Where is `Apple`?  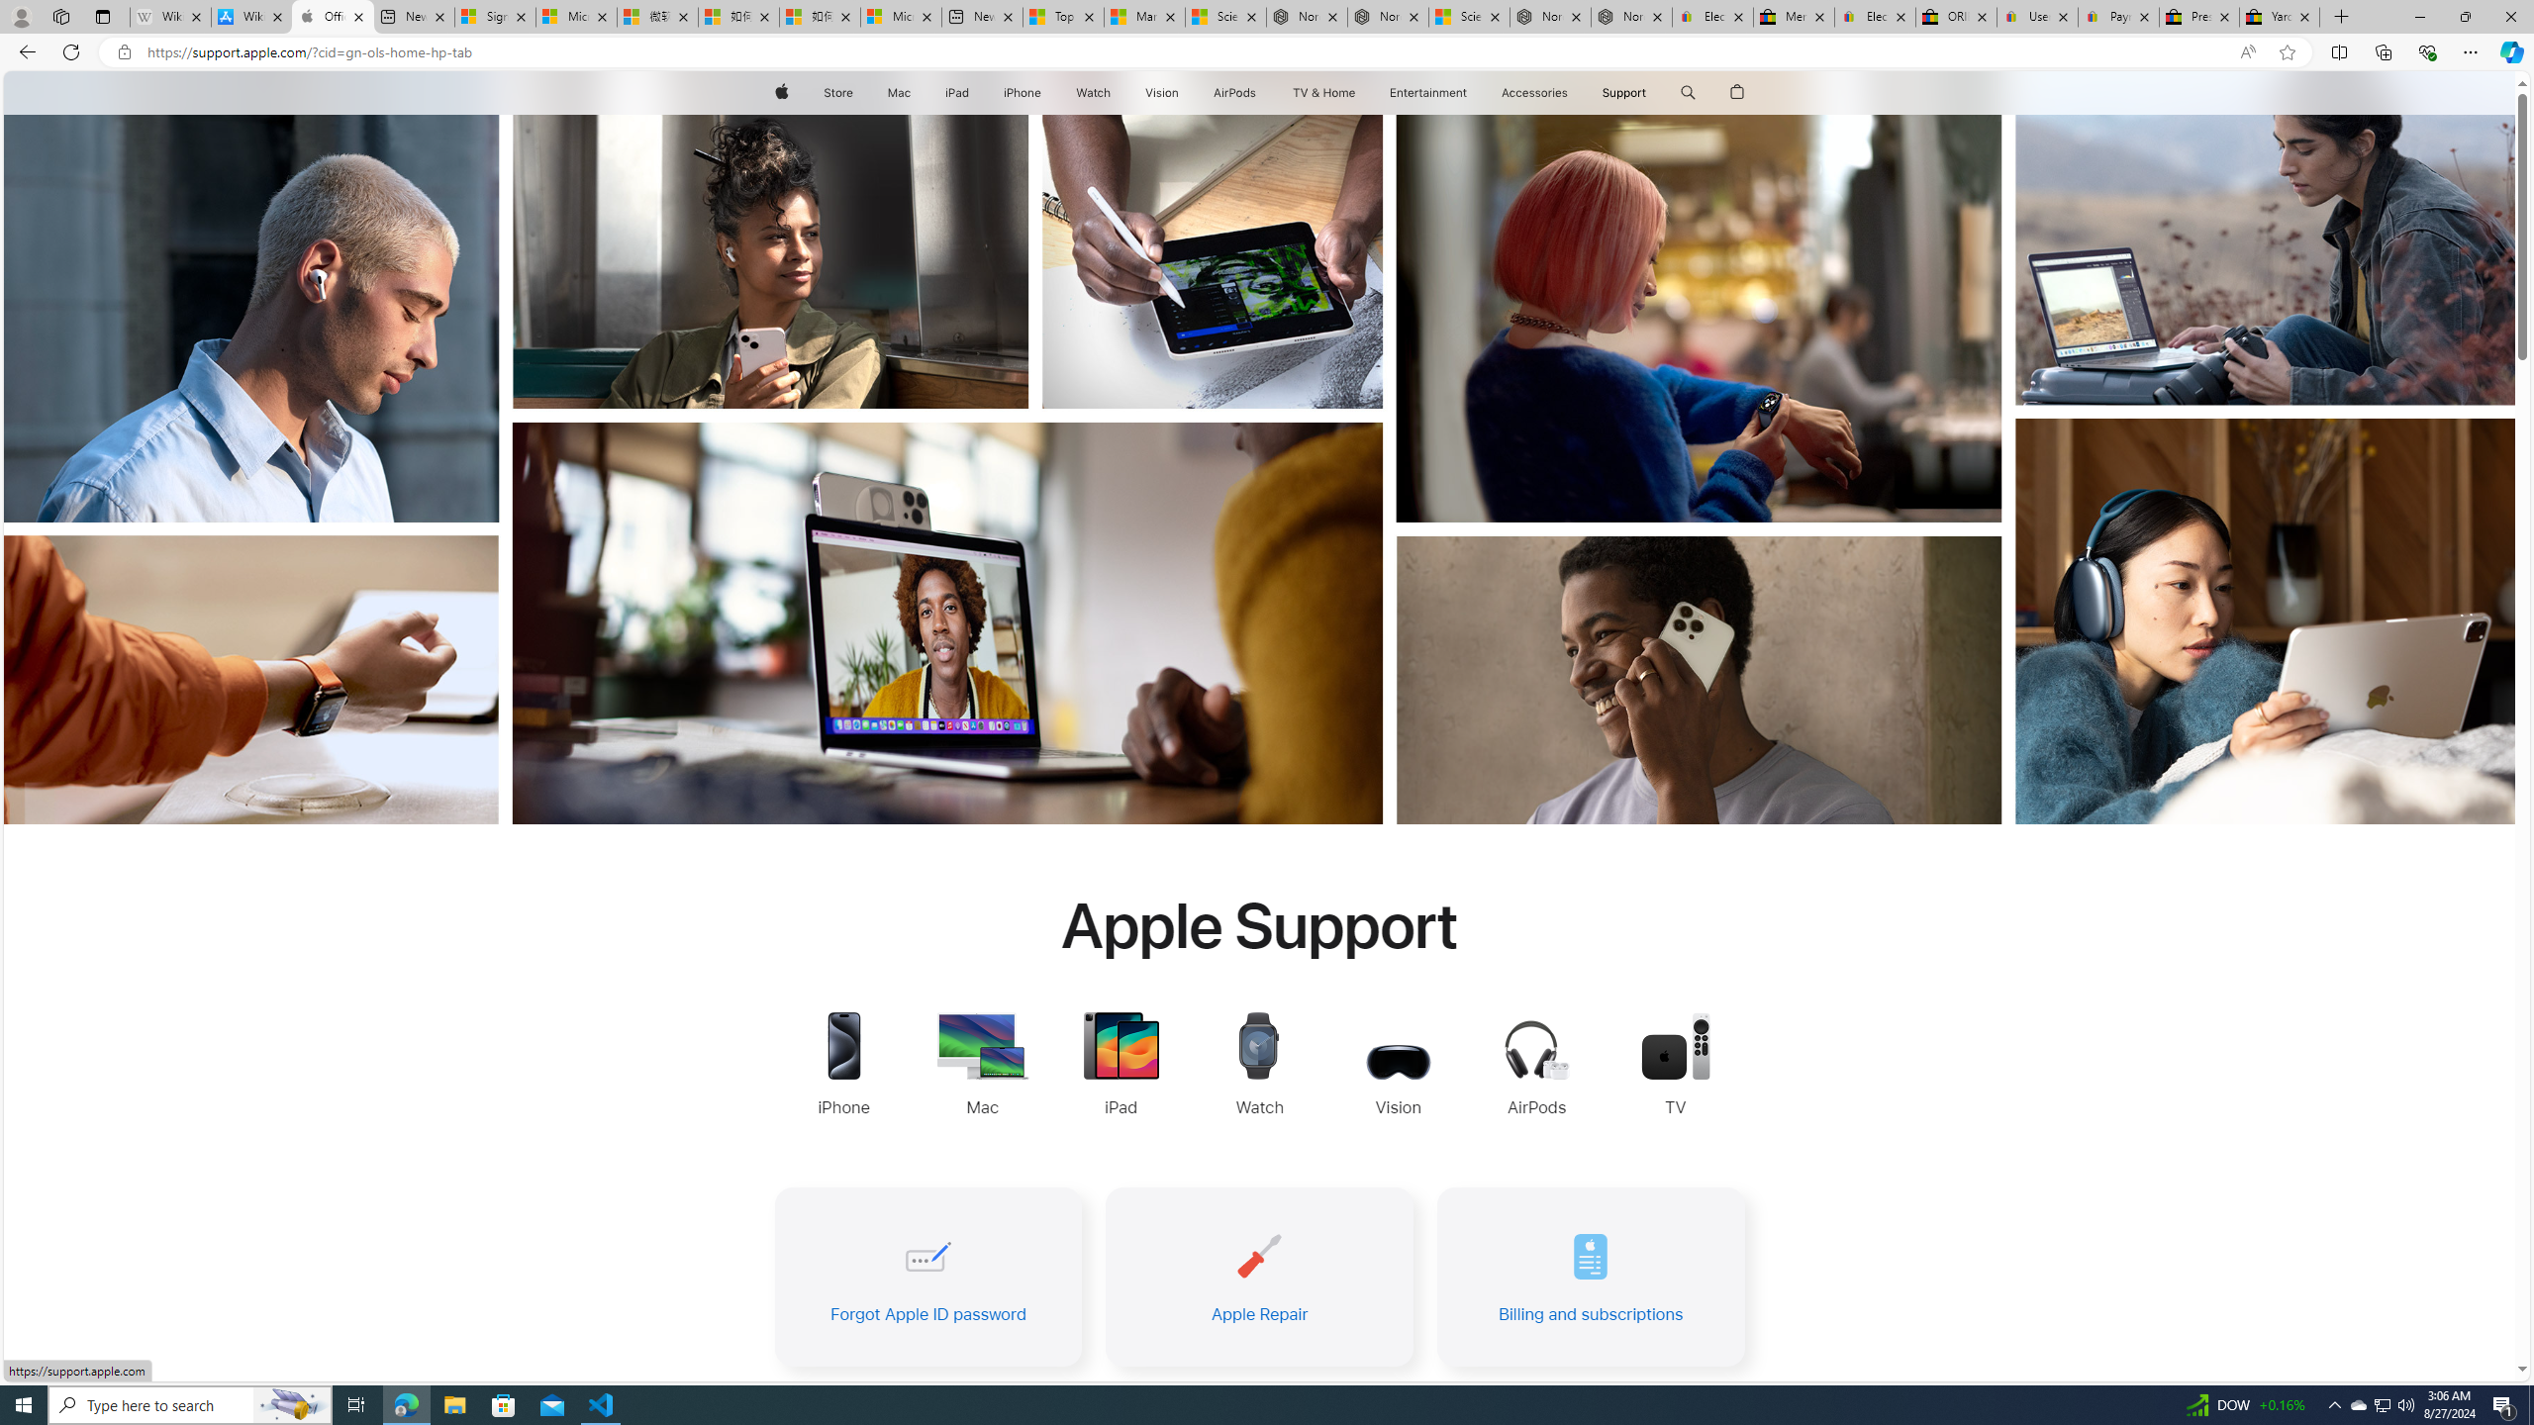
Apple is located at coordinates (780, 93).